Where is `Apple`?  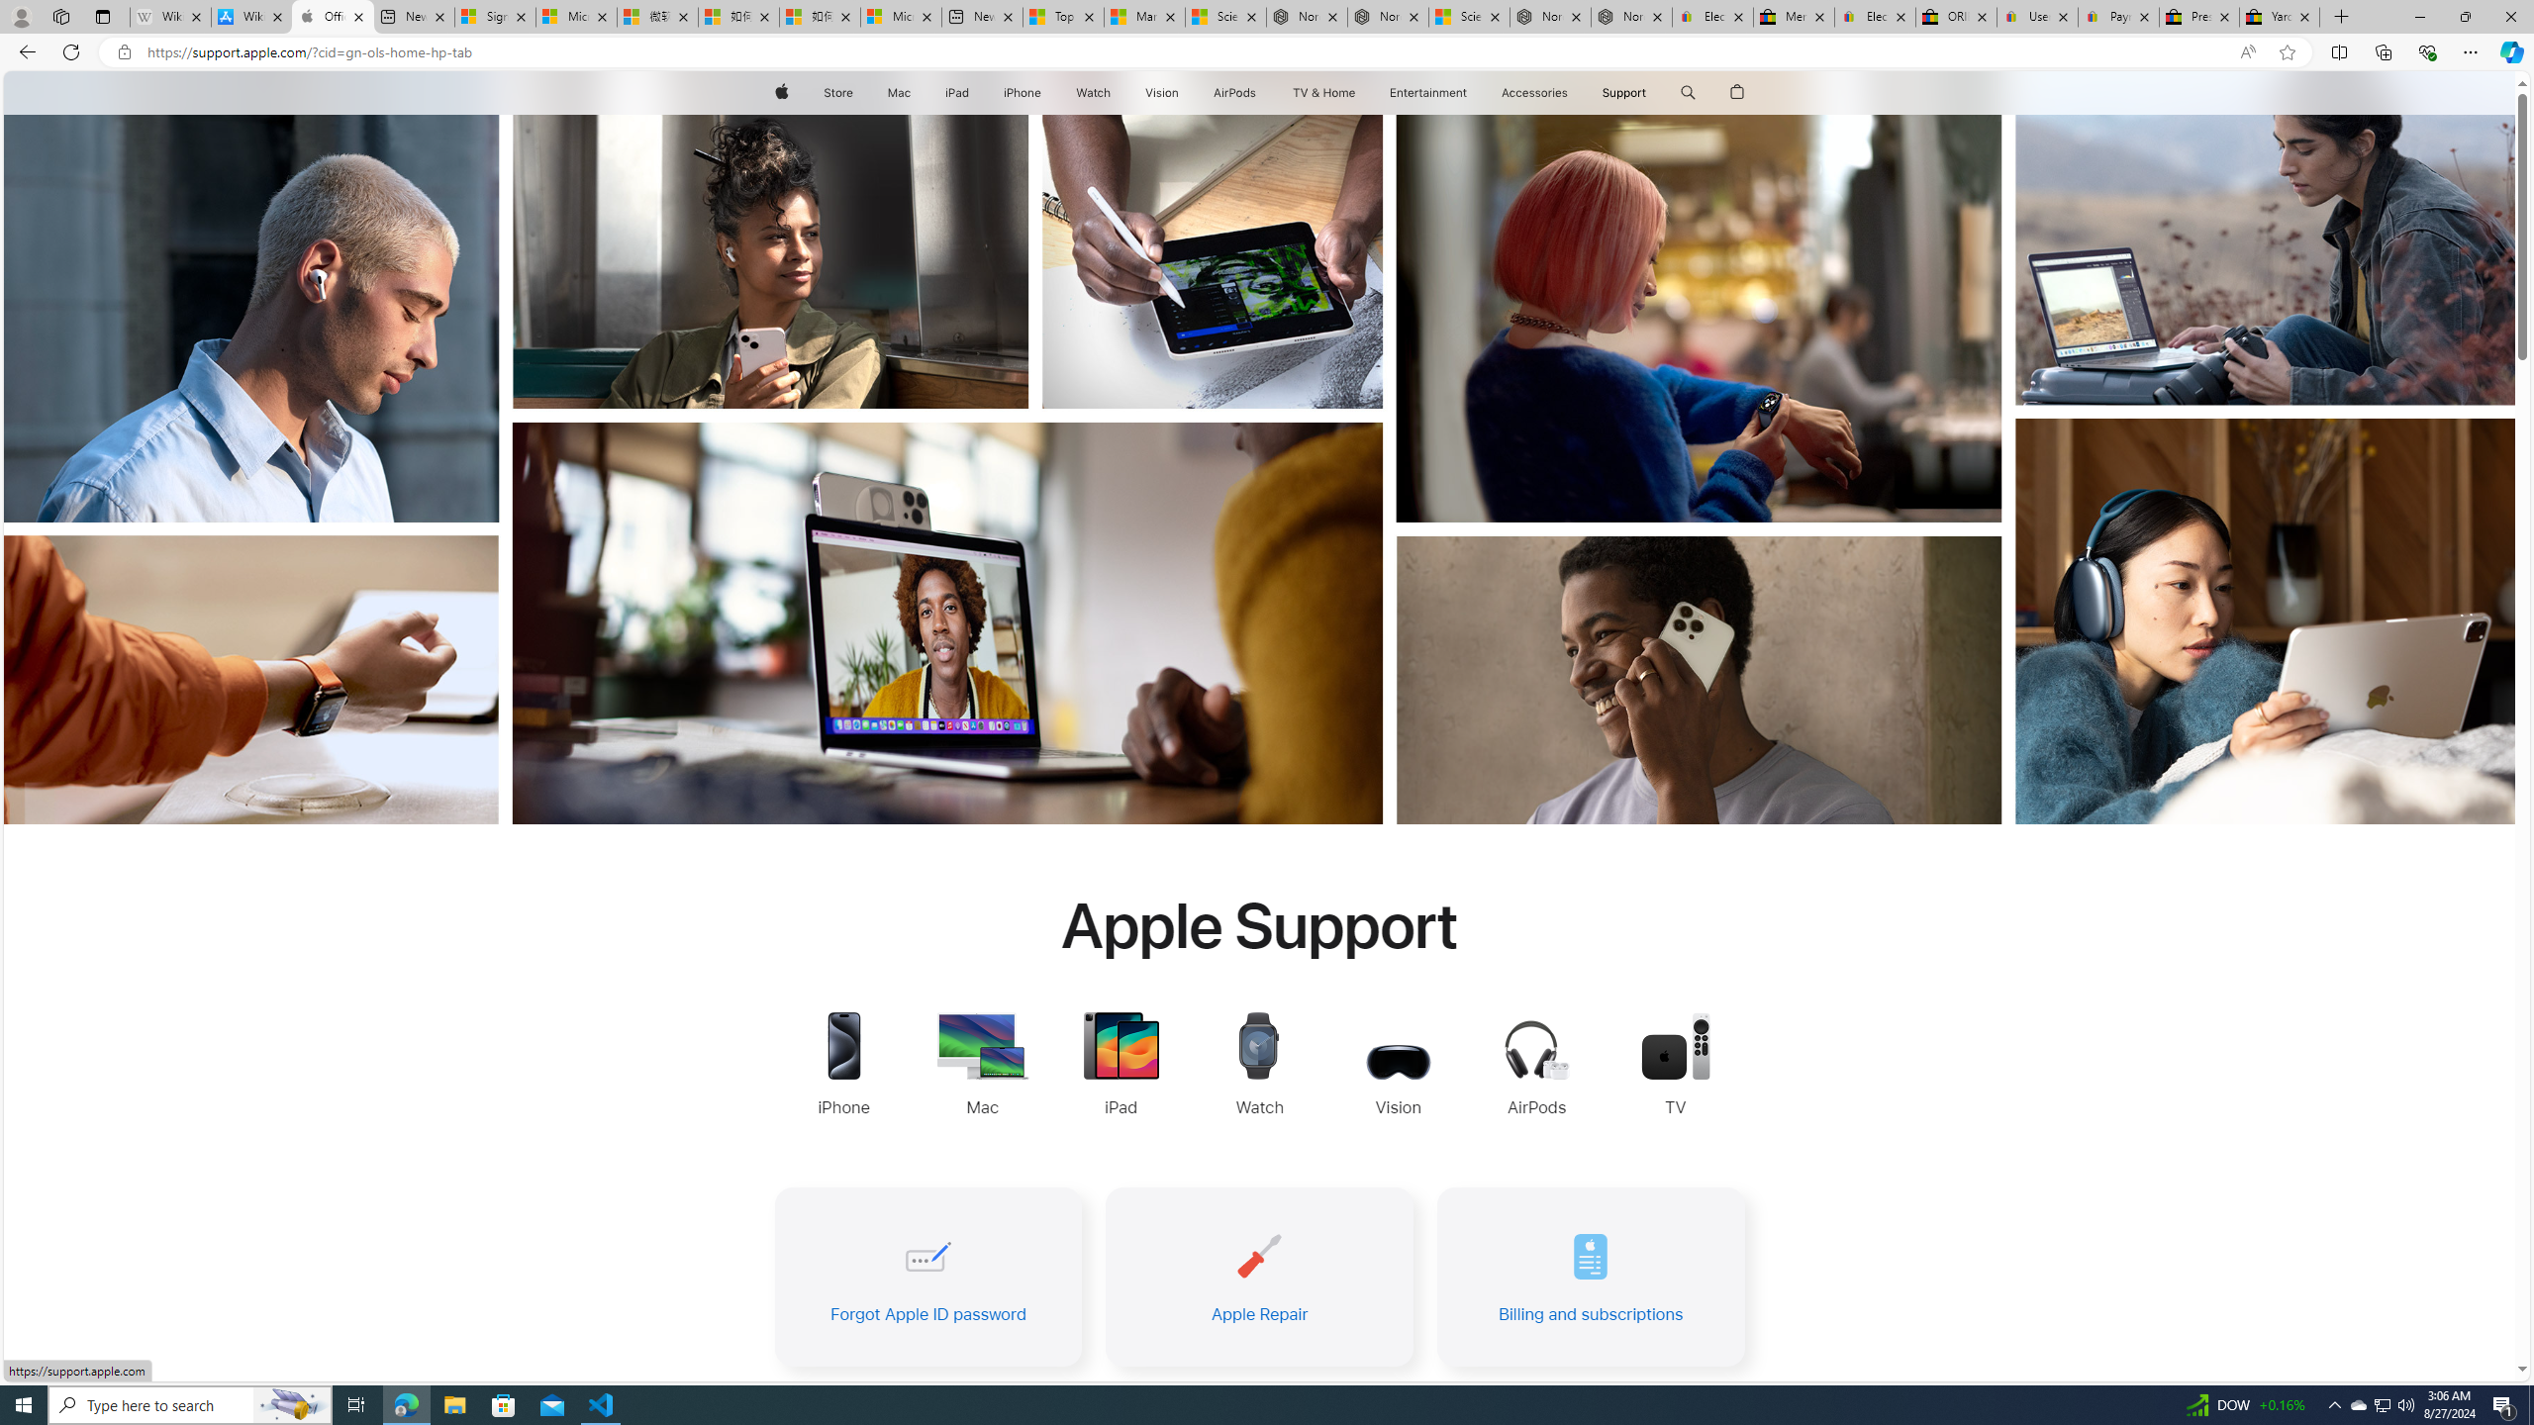
Apple is located at coordinates (780, 93).